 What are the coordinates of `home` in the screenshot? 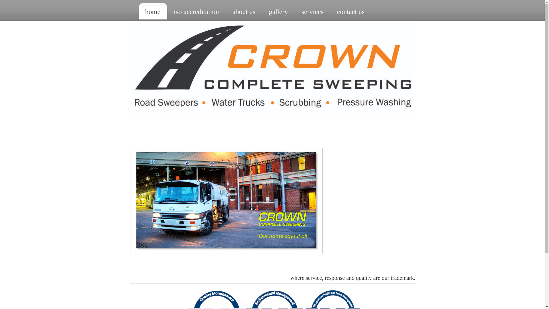 It's located at (153, 11).